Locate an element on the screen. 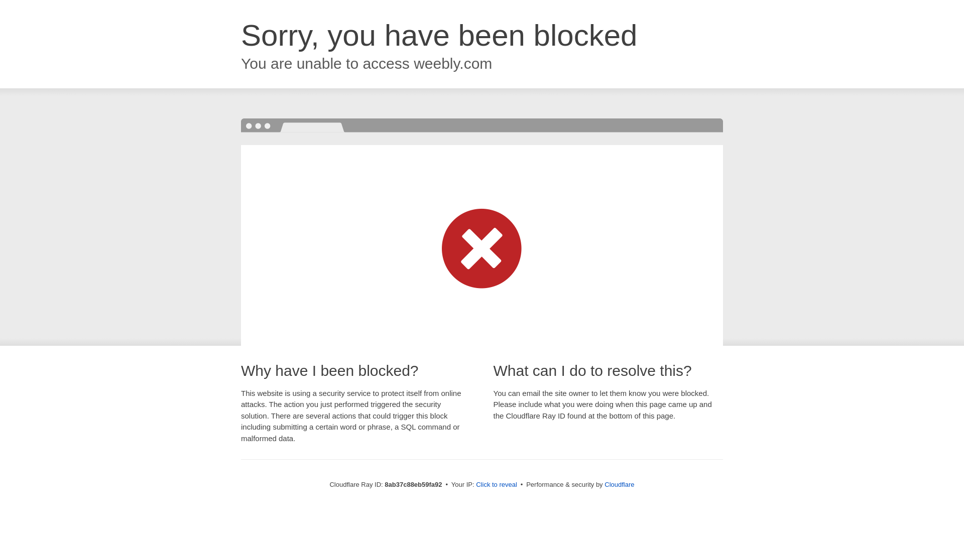  Cloudflare is located at coordinates (619, 484).